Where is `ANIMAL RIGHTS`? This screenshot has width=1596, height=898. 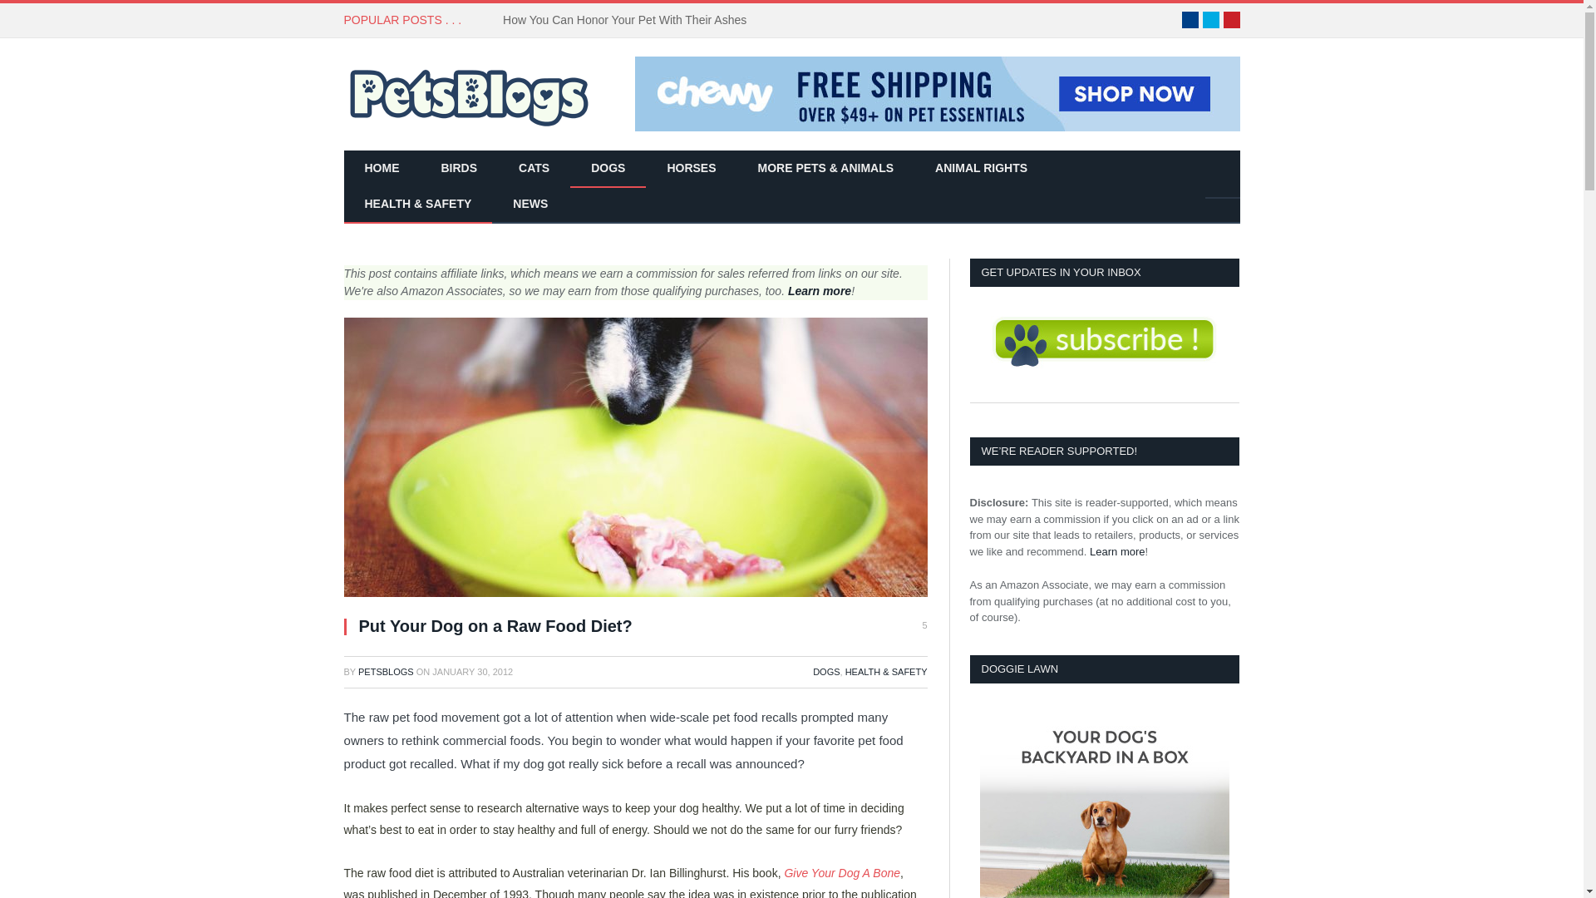
ANIMAL RIGHTS is located at coordinates (981, 169).